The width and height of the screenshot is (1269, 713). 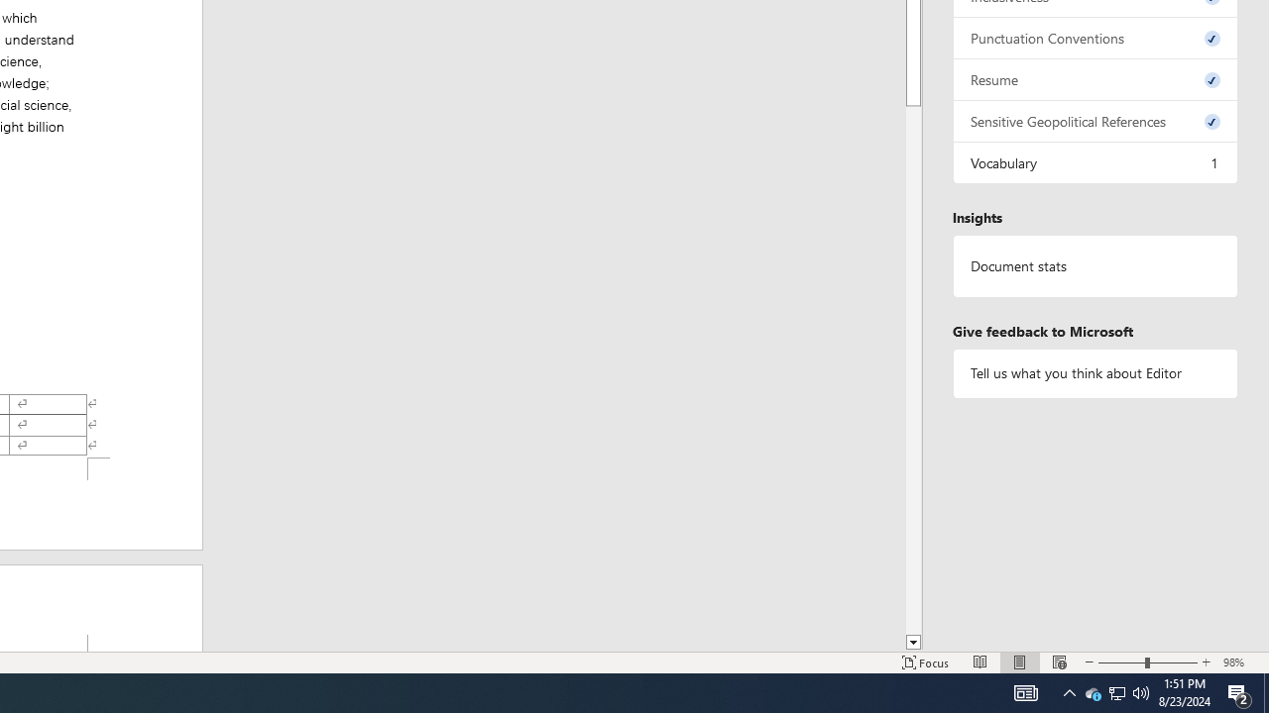 What do you see at coordinates (913, 366) in the screenshot?
I see `Page down` at bounding box center [913, 366].